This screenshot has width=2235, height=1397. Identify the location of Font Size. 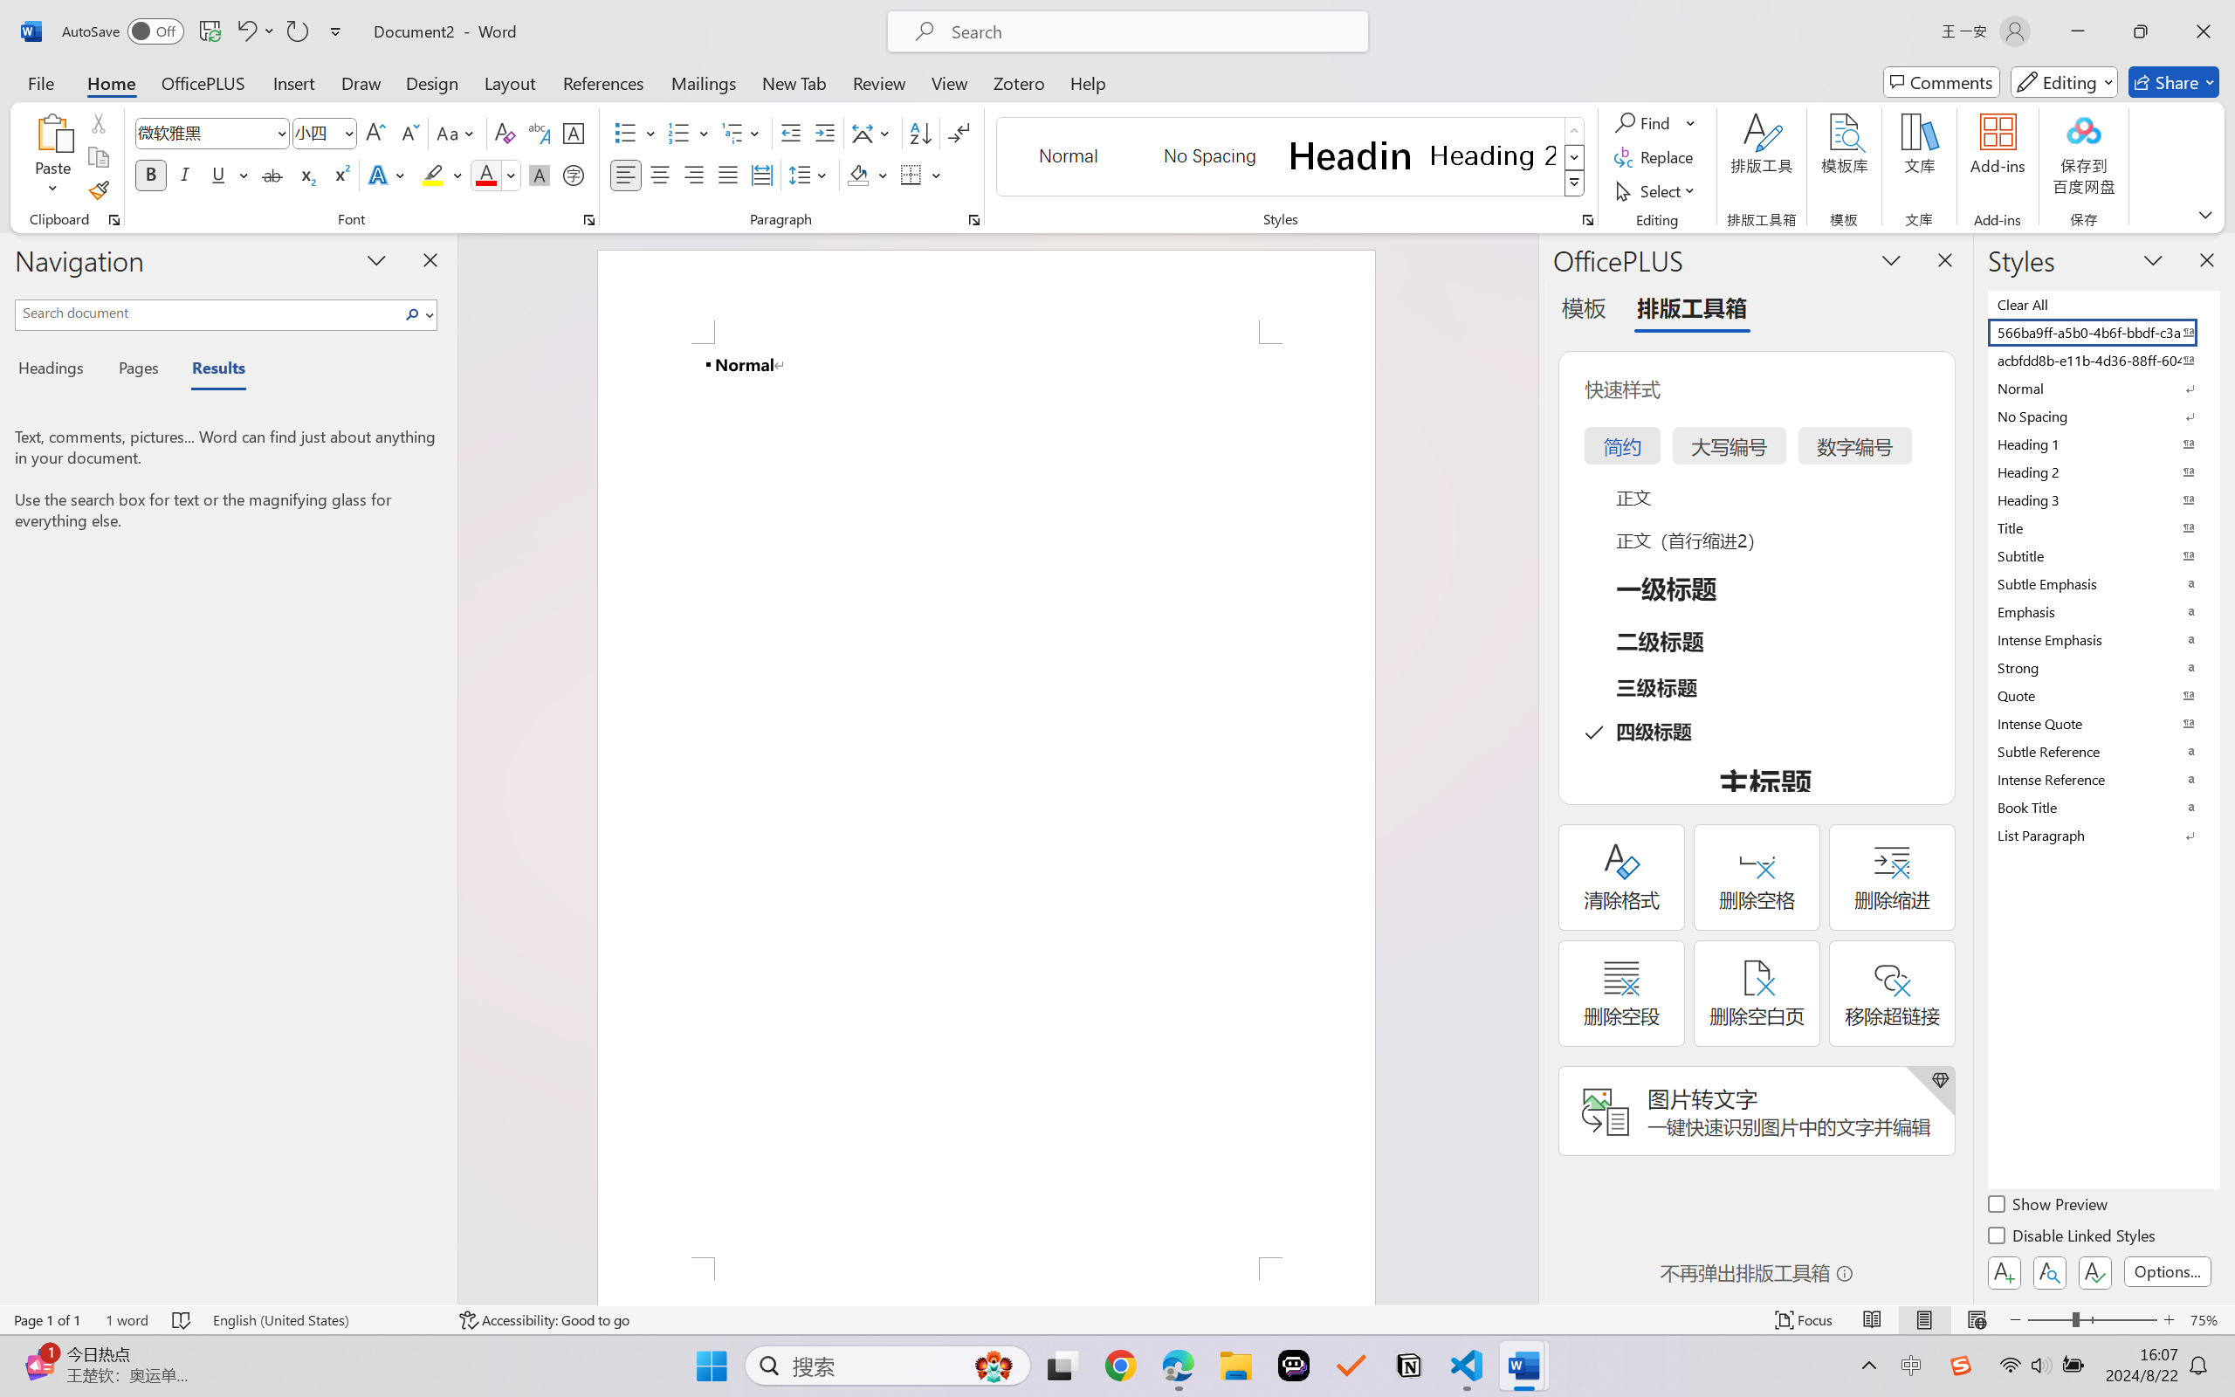
(325, 133).